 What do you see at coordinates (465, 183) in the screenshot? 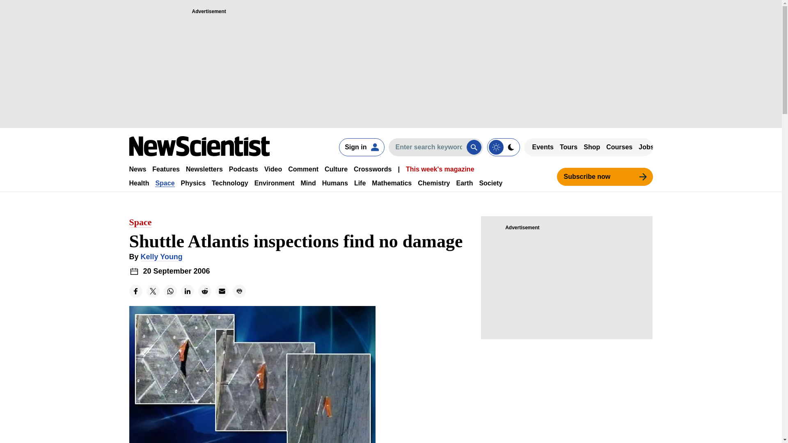
I see `Earth` at bounding box center [465, 183].